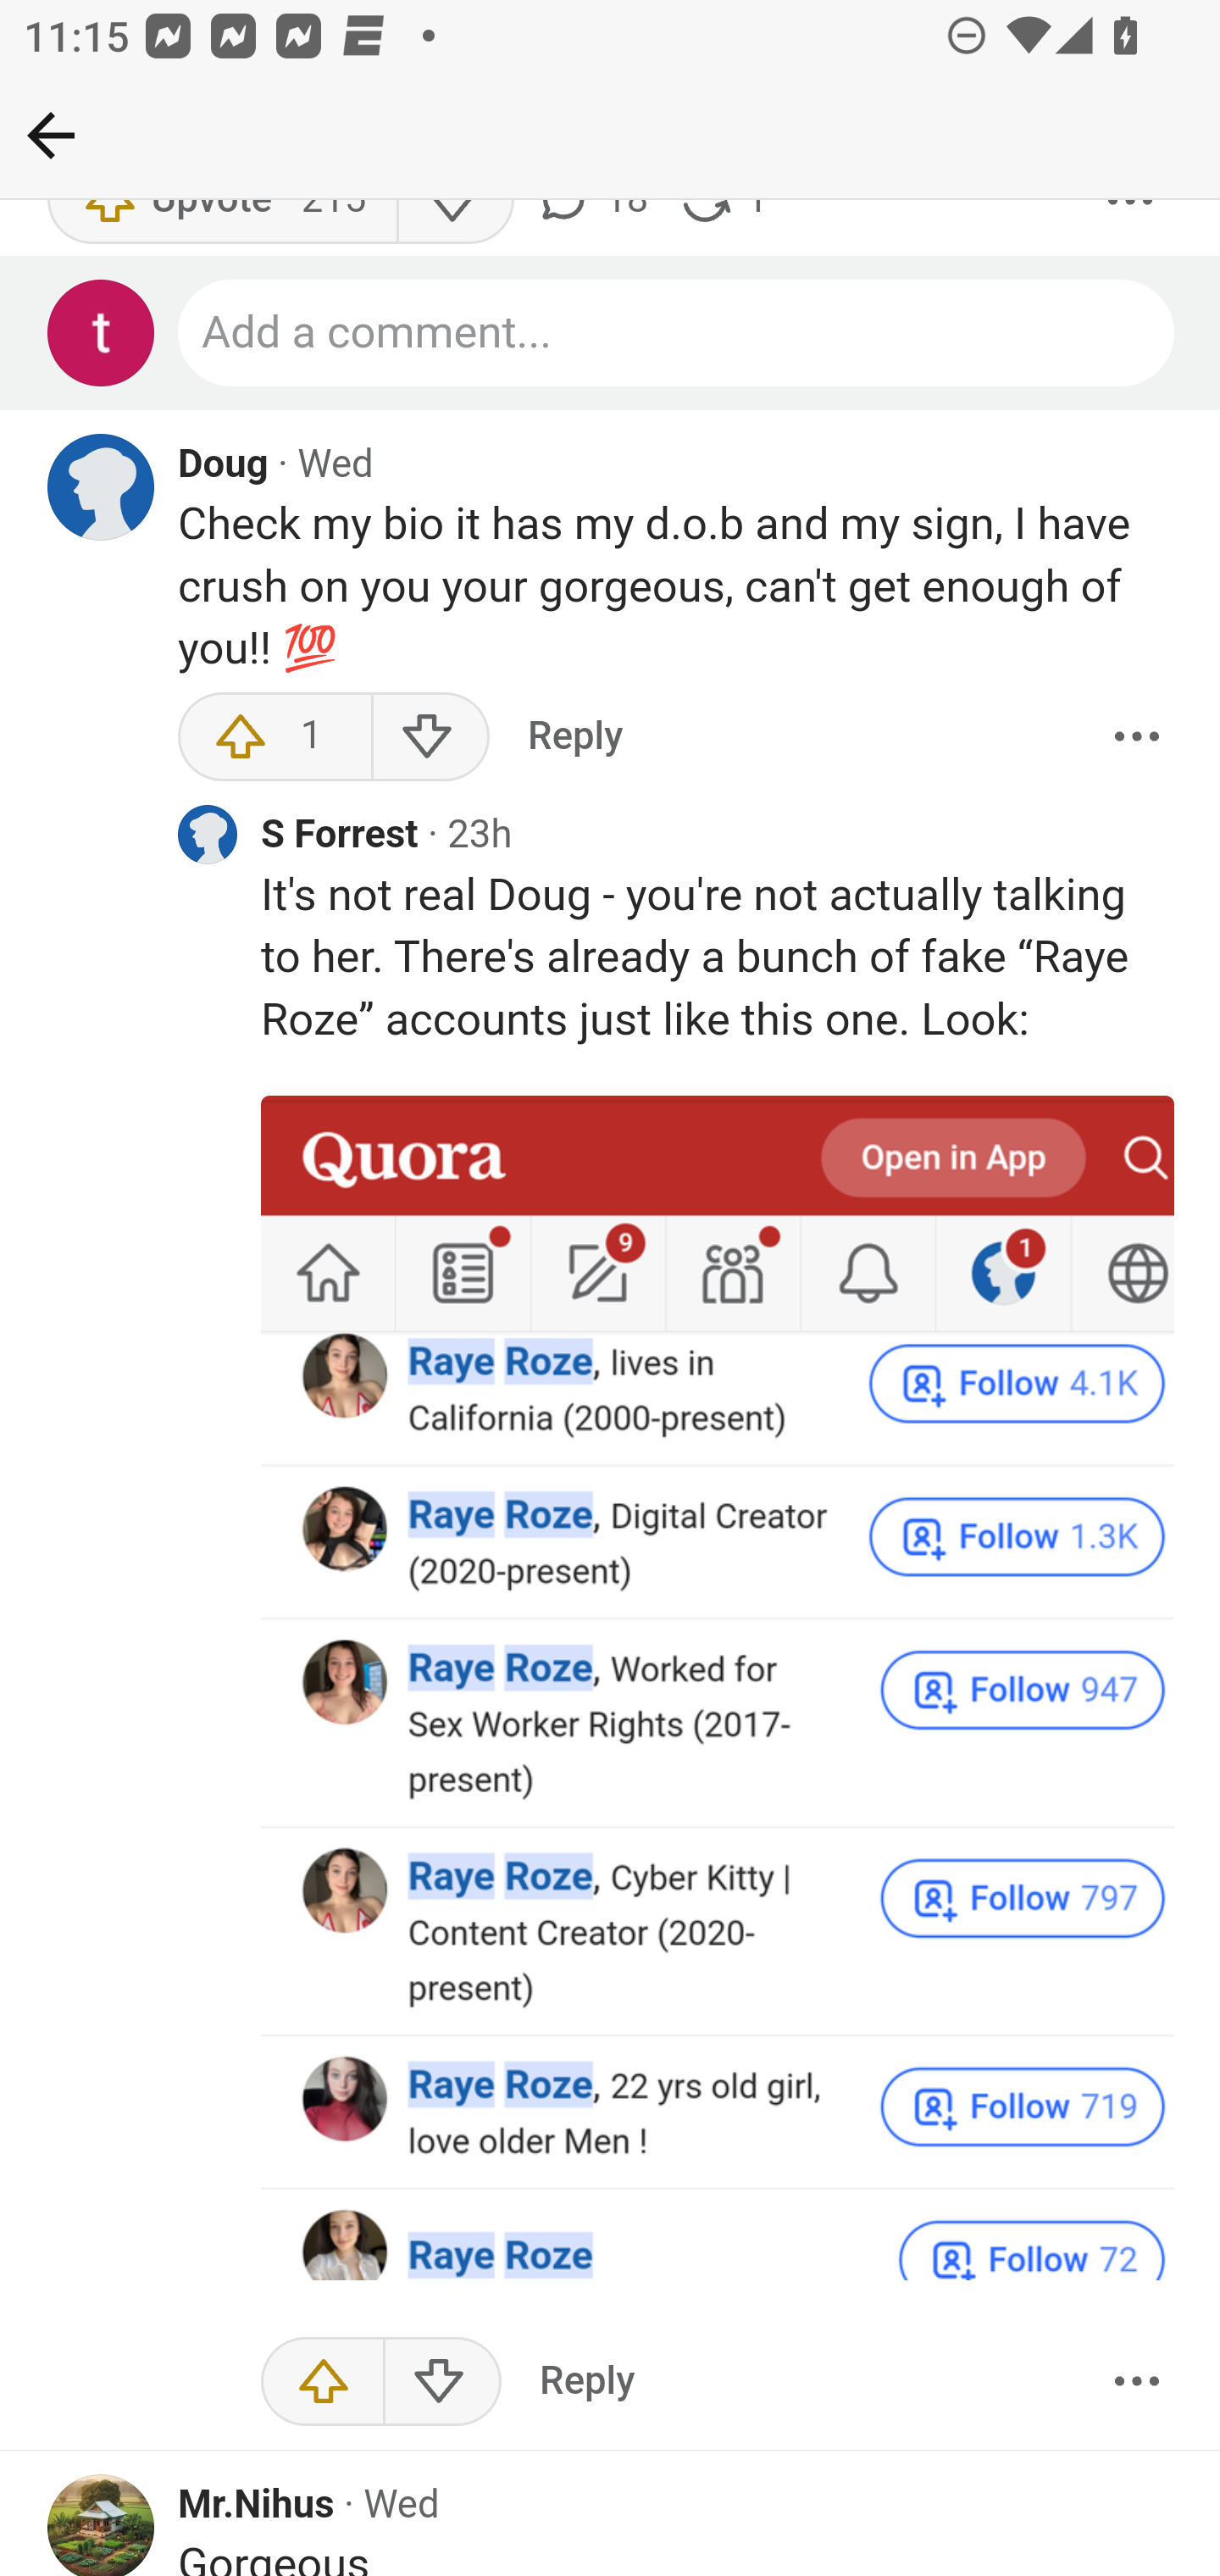  Describe the element at coordinates (102, 336) in the screenshot. I see `Profile photo for Test Appium` at that location.